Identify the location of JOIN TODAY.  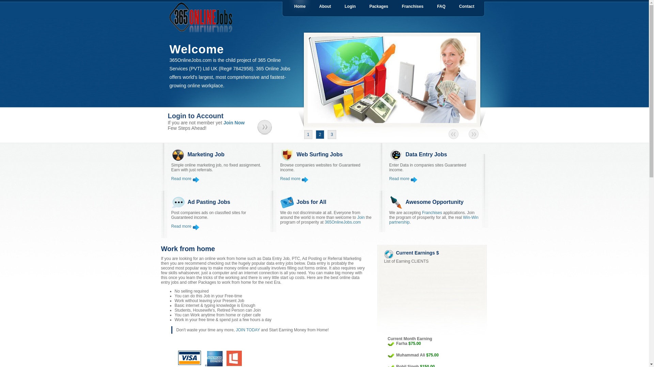
(248, 330).